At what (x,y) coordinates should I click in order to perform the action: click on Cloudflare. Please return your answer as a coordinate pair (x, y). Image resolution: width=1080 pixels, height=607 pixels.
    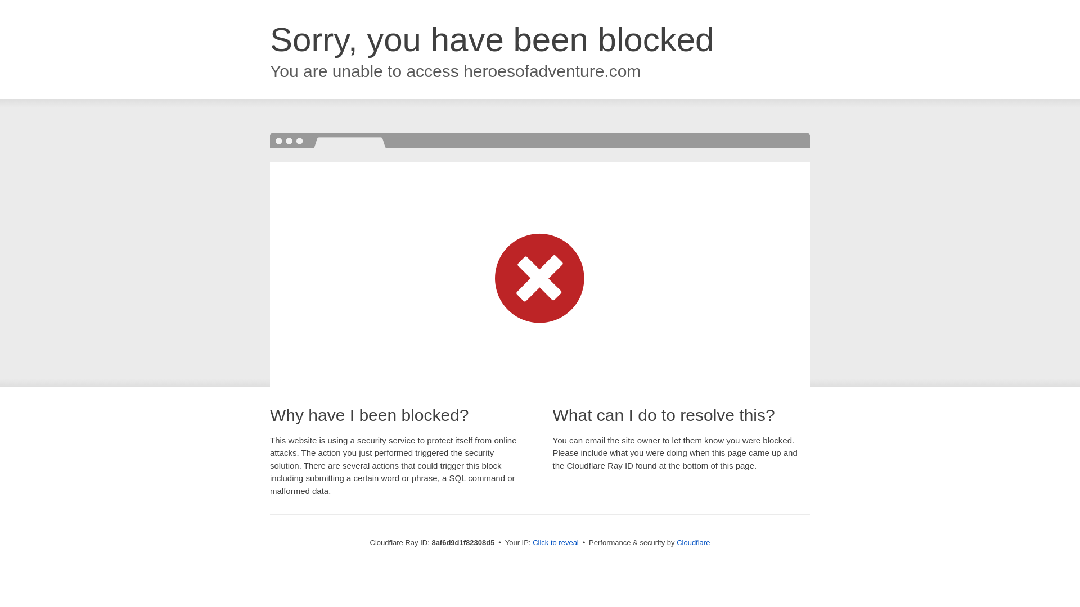
    Looking at the image, I should click on (693, 542).